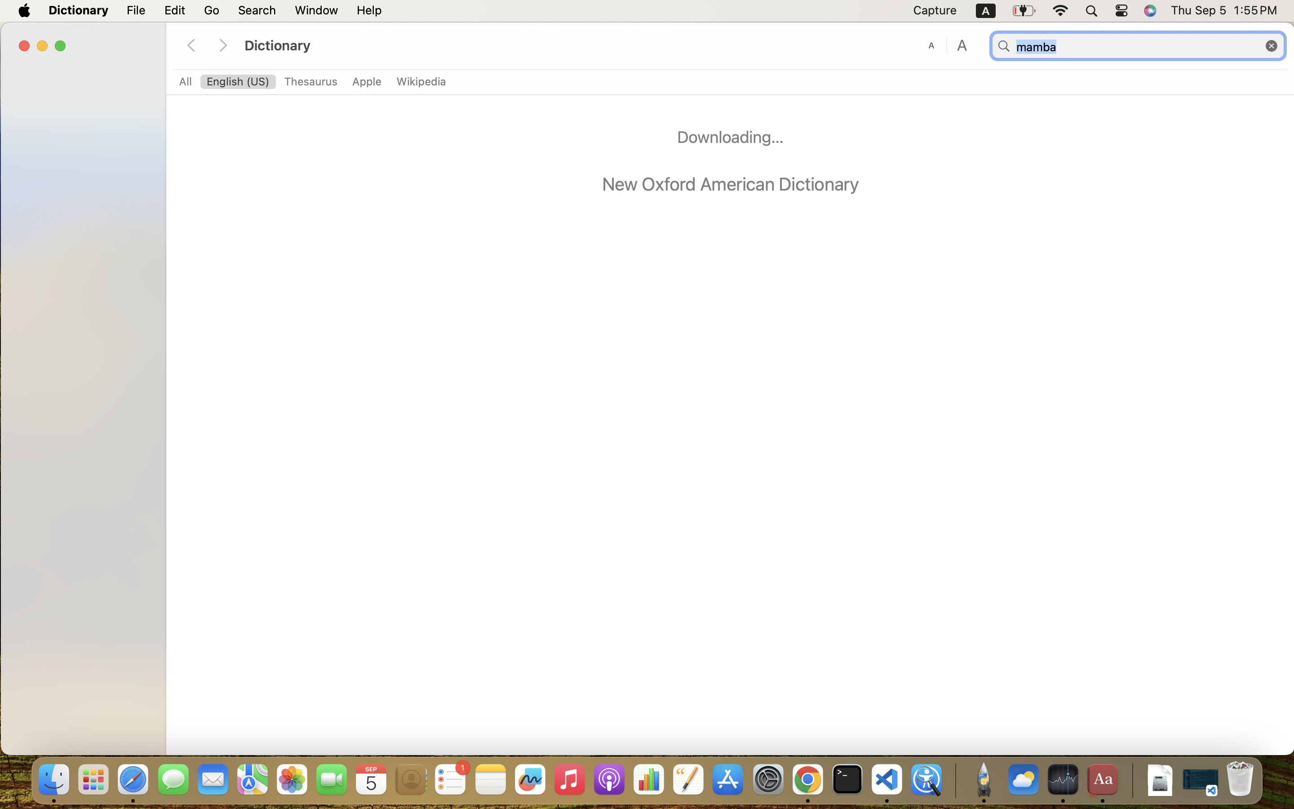 The image size is (1294, 809). I want to click on New Oxford American Dictionary, so click(731, 184).